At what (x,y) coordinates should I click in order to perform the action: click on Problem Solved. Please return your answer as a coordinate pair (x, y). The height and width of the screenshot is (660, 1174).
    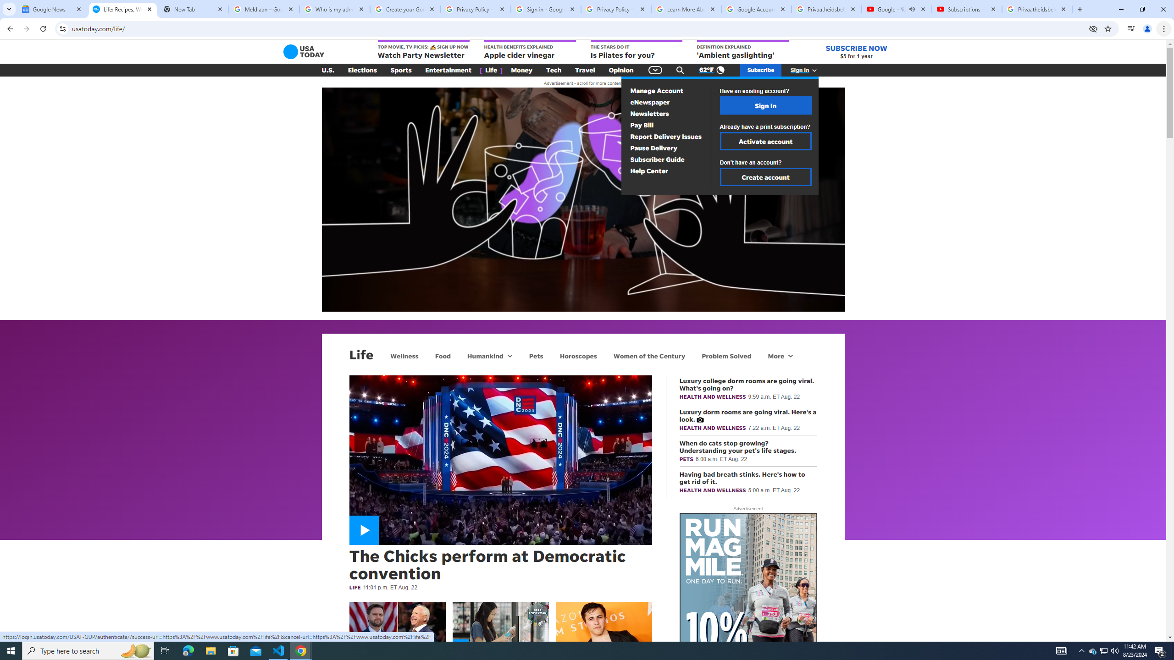
    Looking at the image, I should click on (726, 356).